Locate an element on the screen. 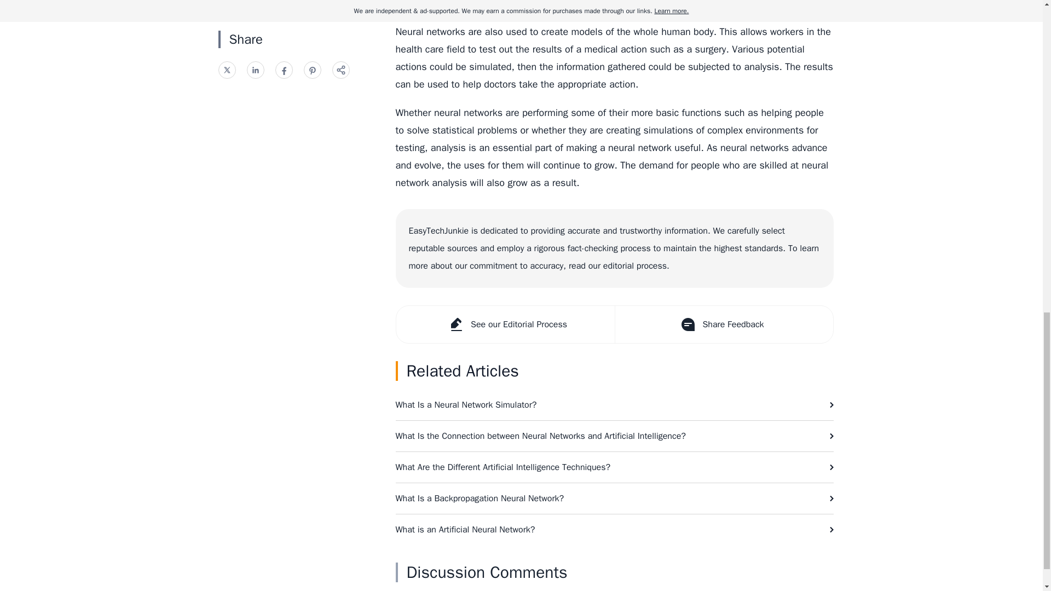  What Are the Different Artificial Intelligence Techniques? is located at coordinates (614, 467).